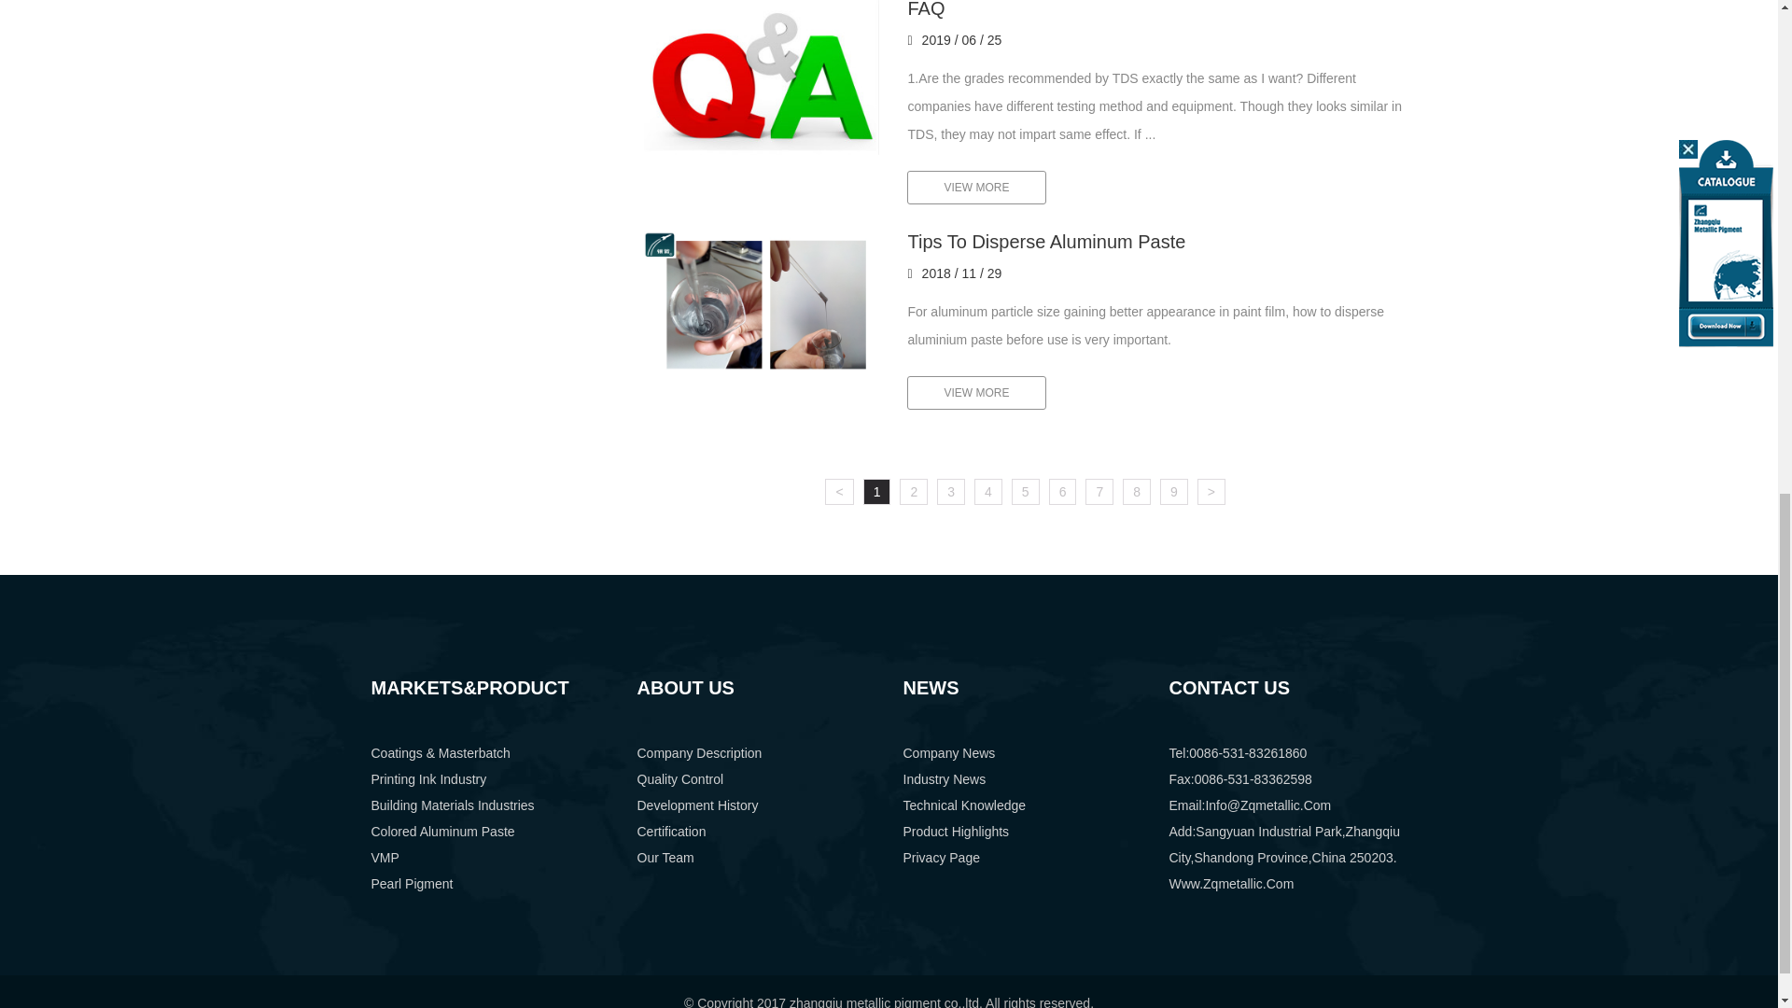  I want to click on Page 7 , so click(1099, 492).